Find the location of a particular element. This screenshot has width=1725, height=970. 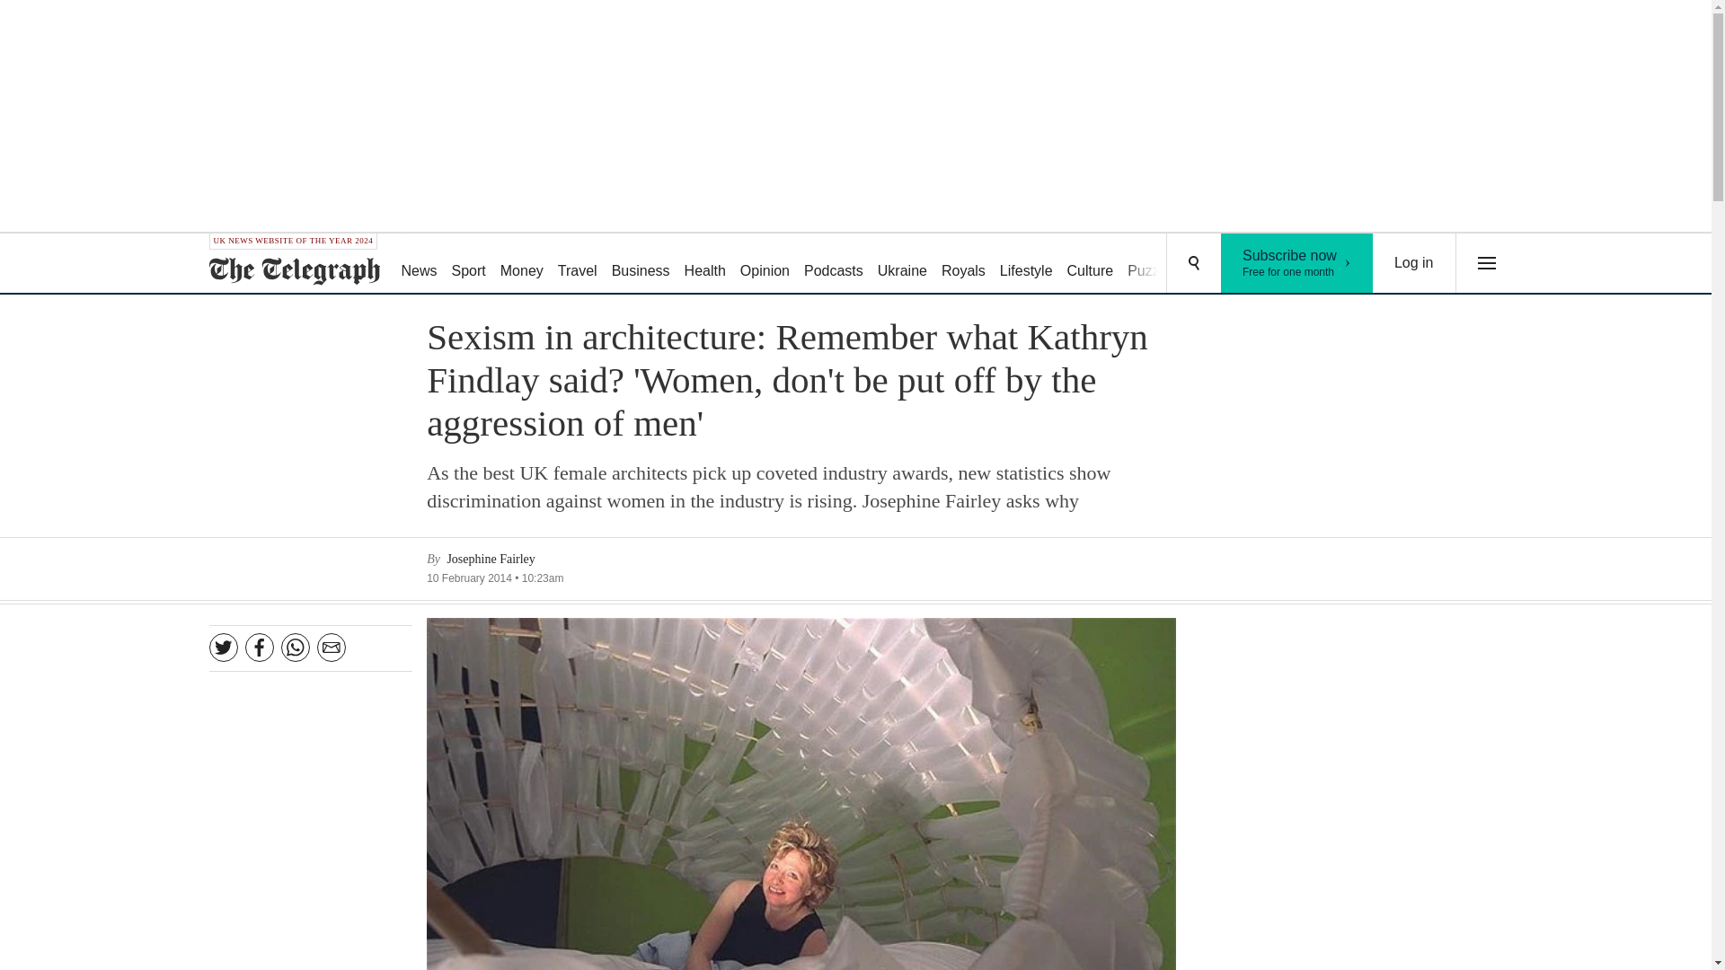

Log in is located at coordinates (1297, 263).